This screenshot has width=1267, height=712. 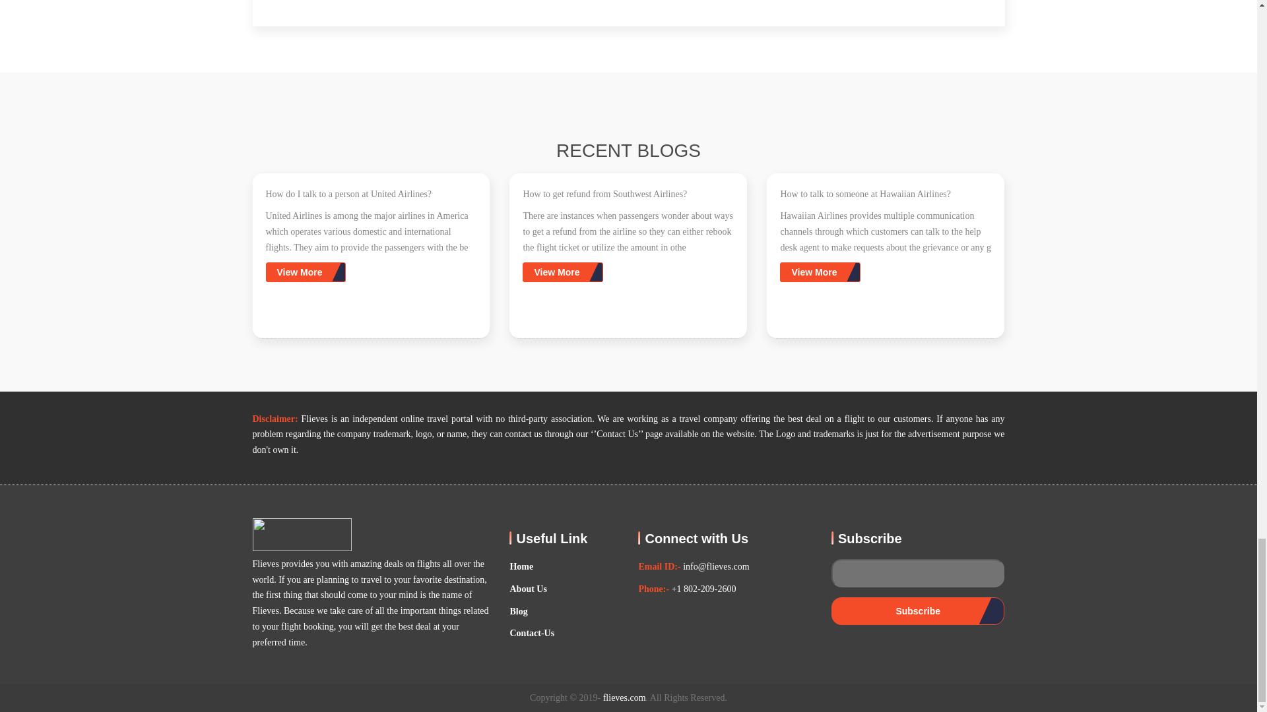 What do you see at coordinates (562, 272) in the screenshot?
I see `View More` at bounding box center [562, 272].